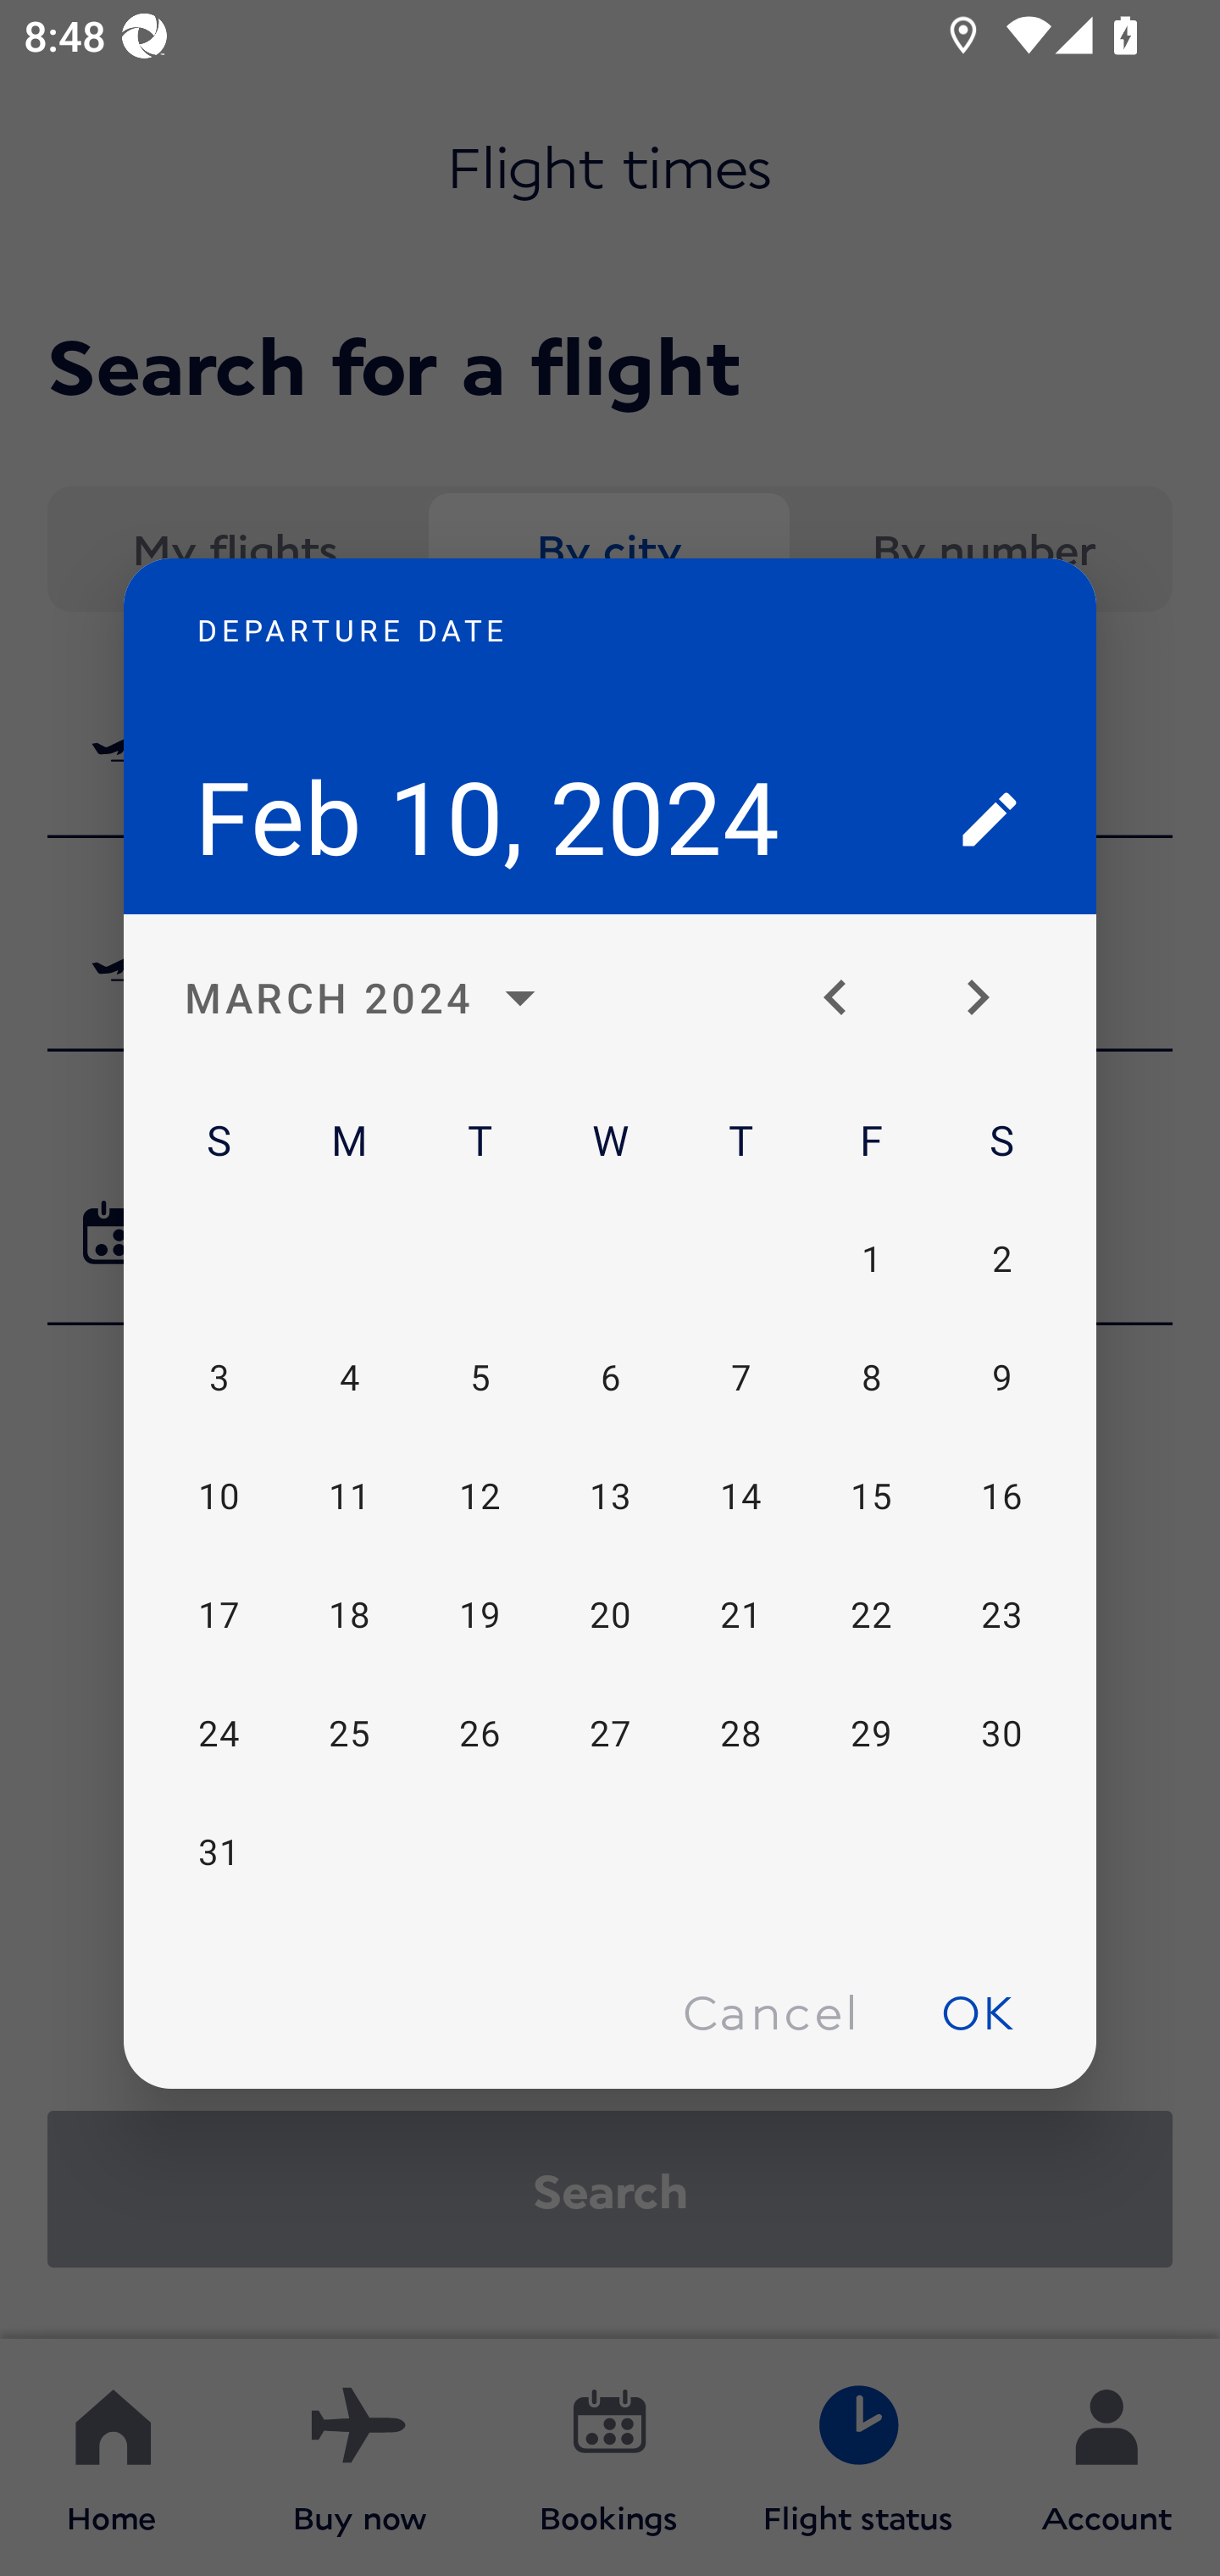 The width and height of the screenshot is (1220, 2576). I want to click on 22 Fri, Mar 22, so click(870, 1615).